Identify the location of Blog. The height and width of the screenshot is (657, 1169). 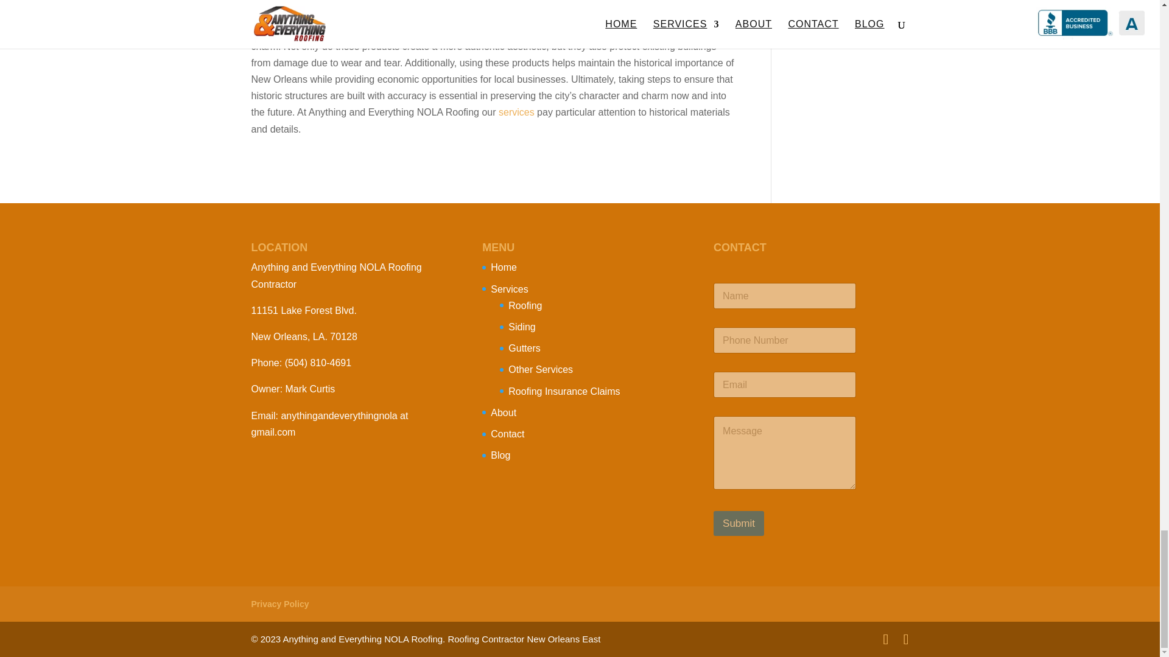
(500, 455).